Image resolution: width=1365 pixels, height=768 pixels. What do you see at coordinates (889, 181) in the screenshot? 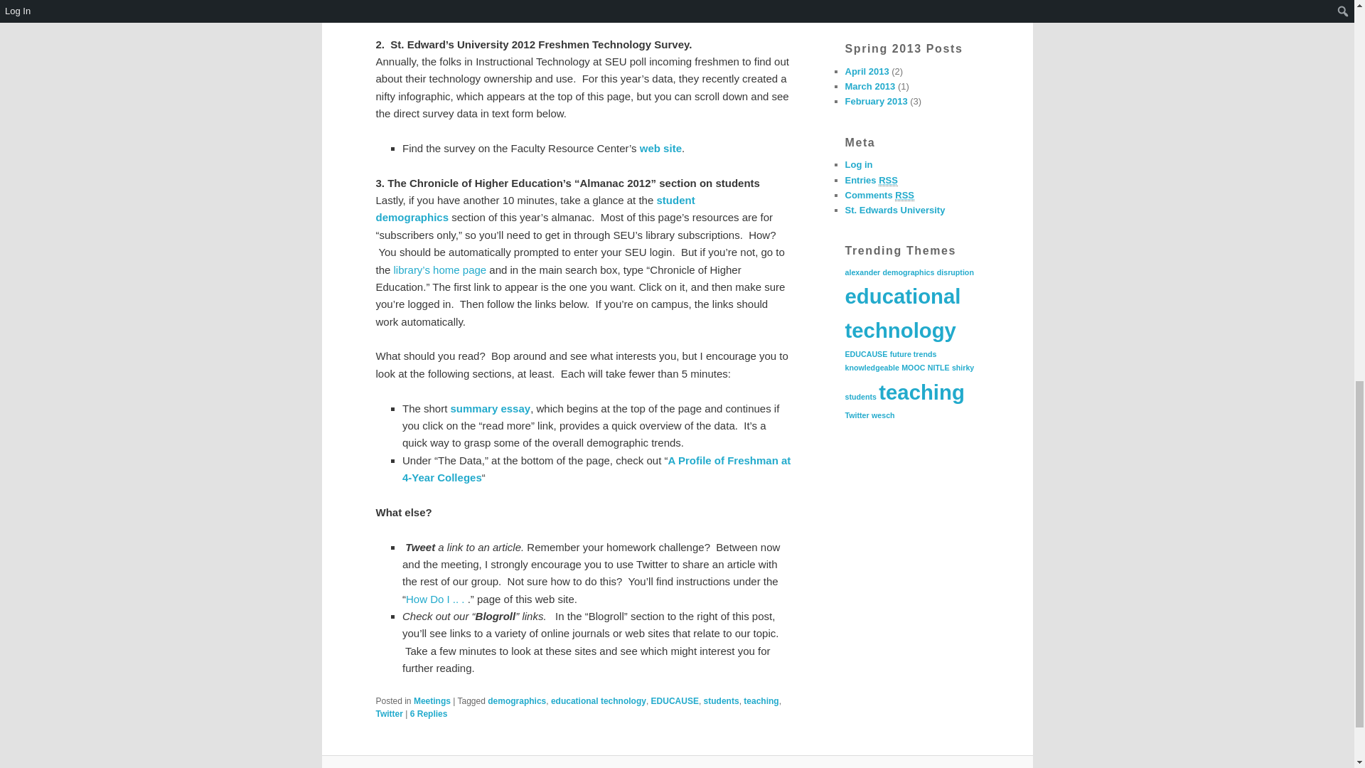
I see `Really Simple Syndication` at bounding box center [889, 181].